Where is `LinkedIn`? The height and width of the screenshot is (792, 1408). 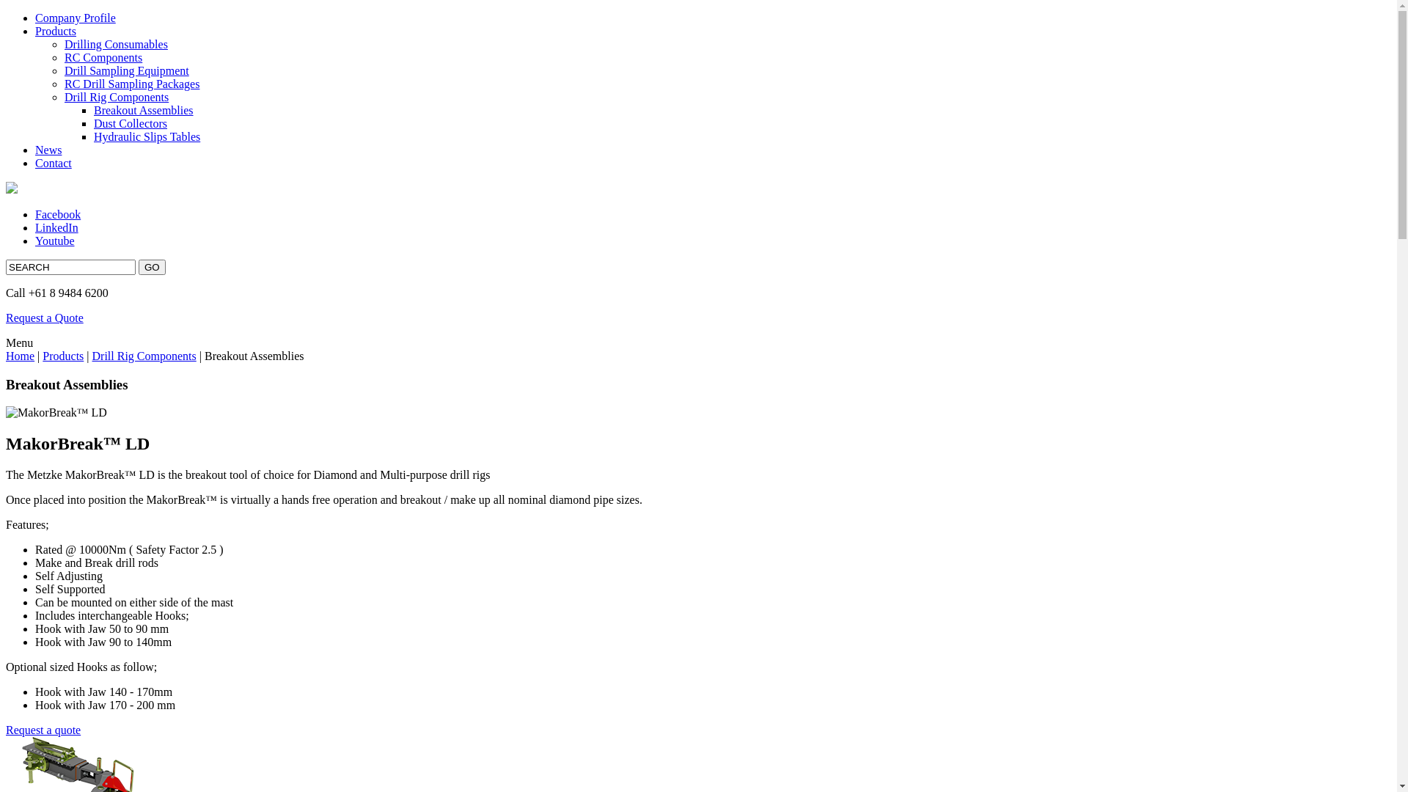
LinkedIn is located at coordinates (57, 227).